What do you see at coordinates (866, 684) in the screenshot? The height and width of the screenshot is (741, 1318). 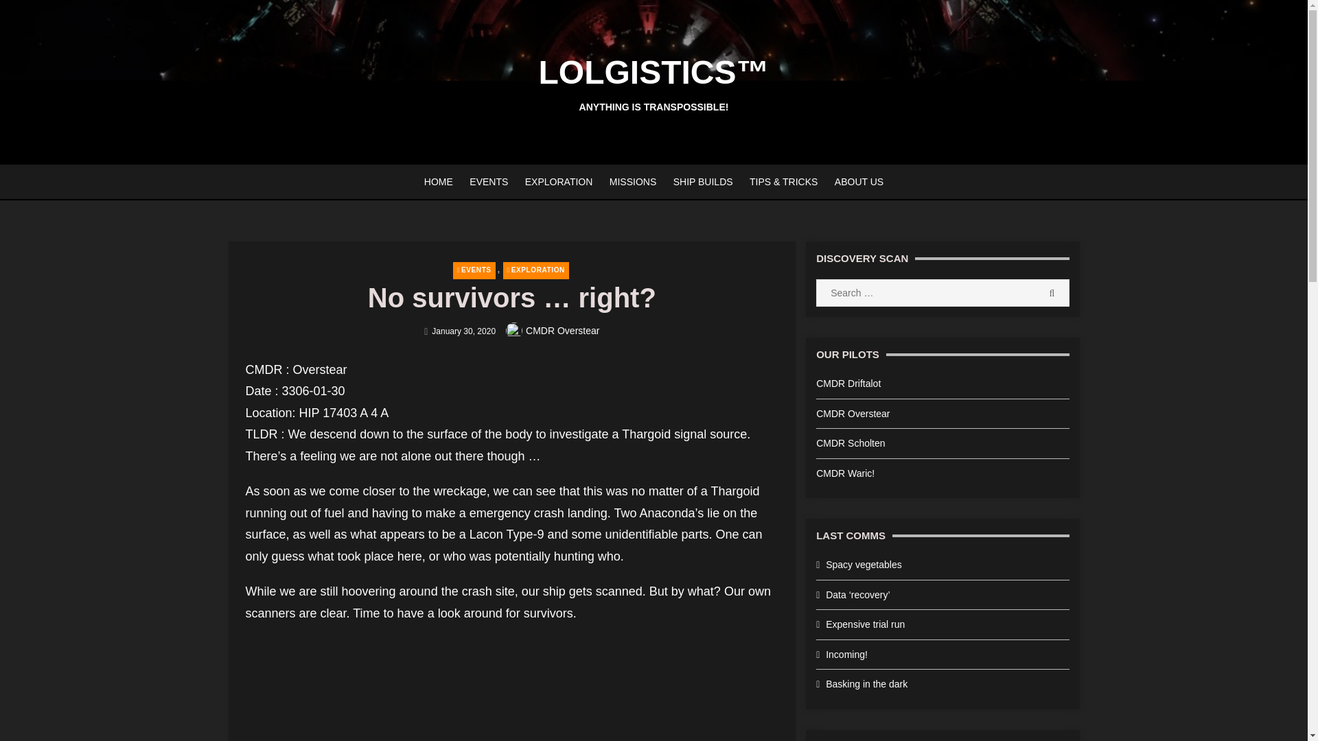 I see `Basking in the dark` at bounding box center [866, 684].